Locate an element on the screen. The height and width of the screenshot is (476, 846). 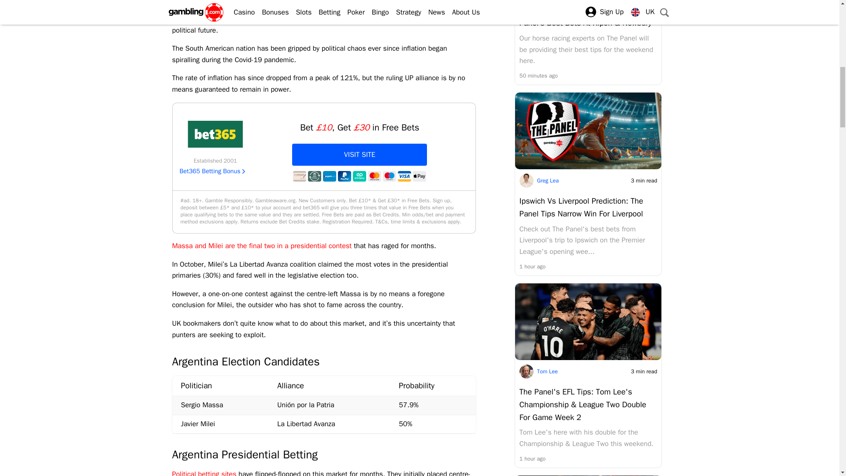
Maestro is located at coordinates (390, 176).